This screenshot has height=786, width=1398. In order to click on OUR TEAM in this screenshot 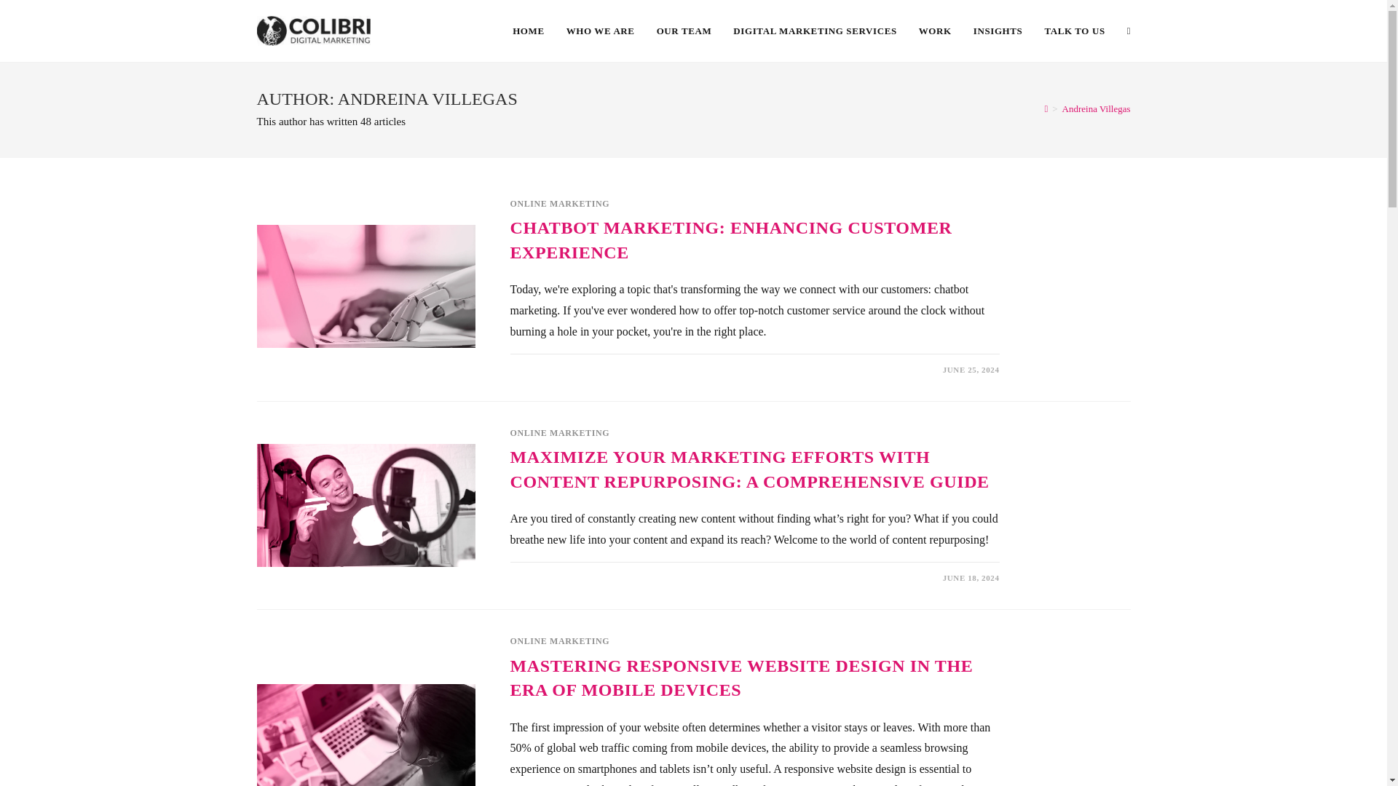, I will do `click(684, 31)`.